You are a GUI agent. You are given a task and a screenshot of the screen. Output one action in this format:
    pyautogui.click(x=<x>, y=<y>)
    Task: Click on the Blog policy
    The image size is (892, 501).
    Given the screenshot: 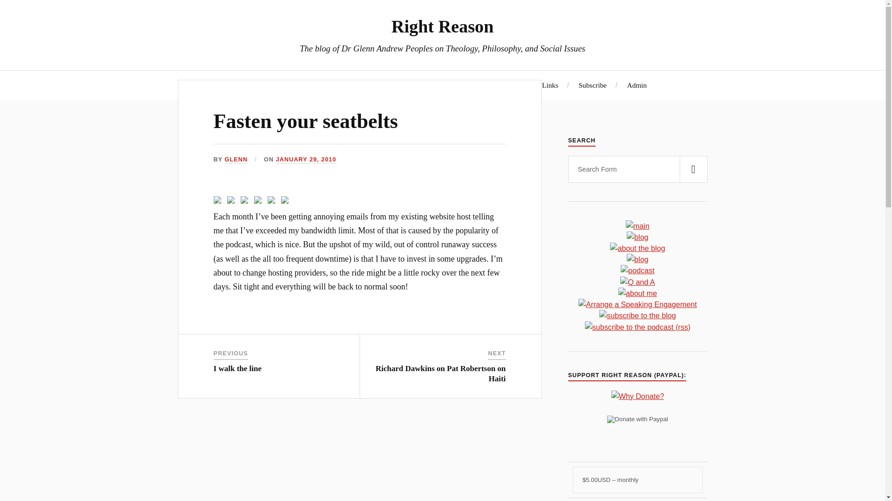 What is the action you would take?
    pyautogui.click(x=505, y=85)
    